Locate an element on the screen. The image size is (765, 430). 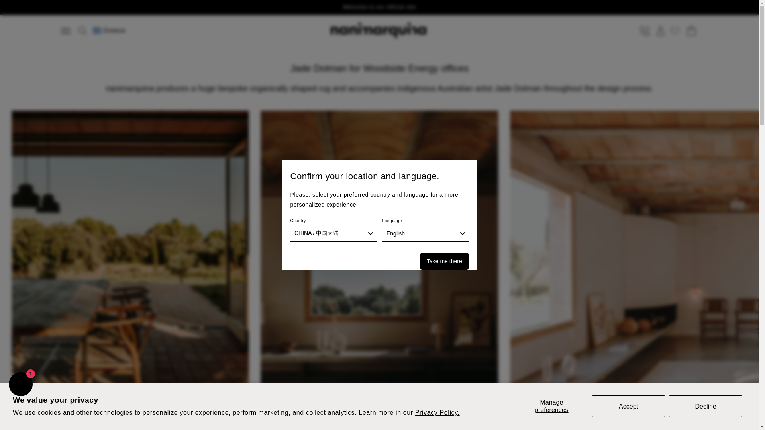
Manage preferences is located at coordinates (551, 406).